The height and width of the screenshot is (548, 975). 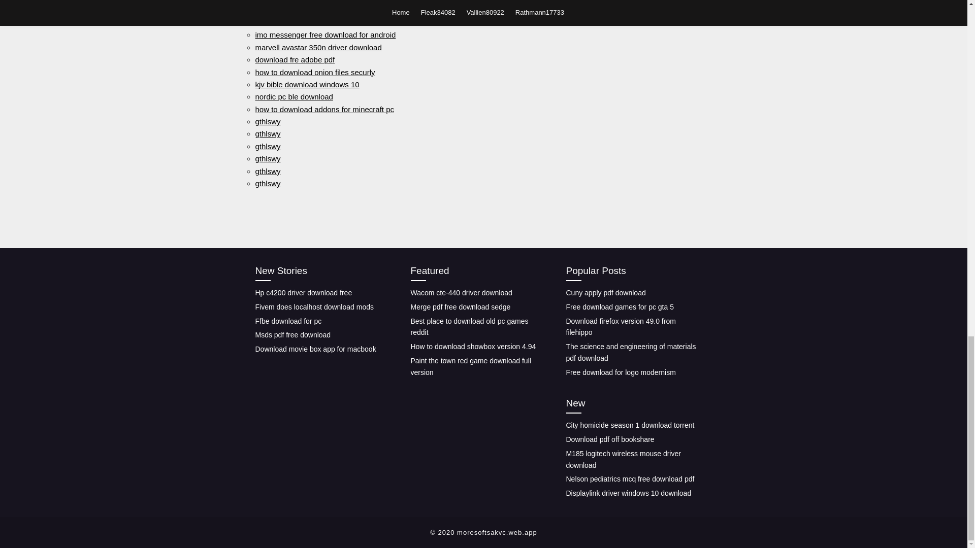 I want to click on kjv bible download windows 10, so click(x=307, y=84).